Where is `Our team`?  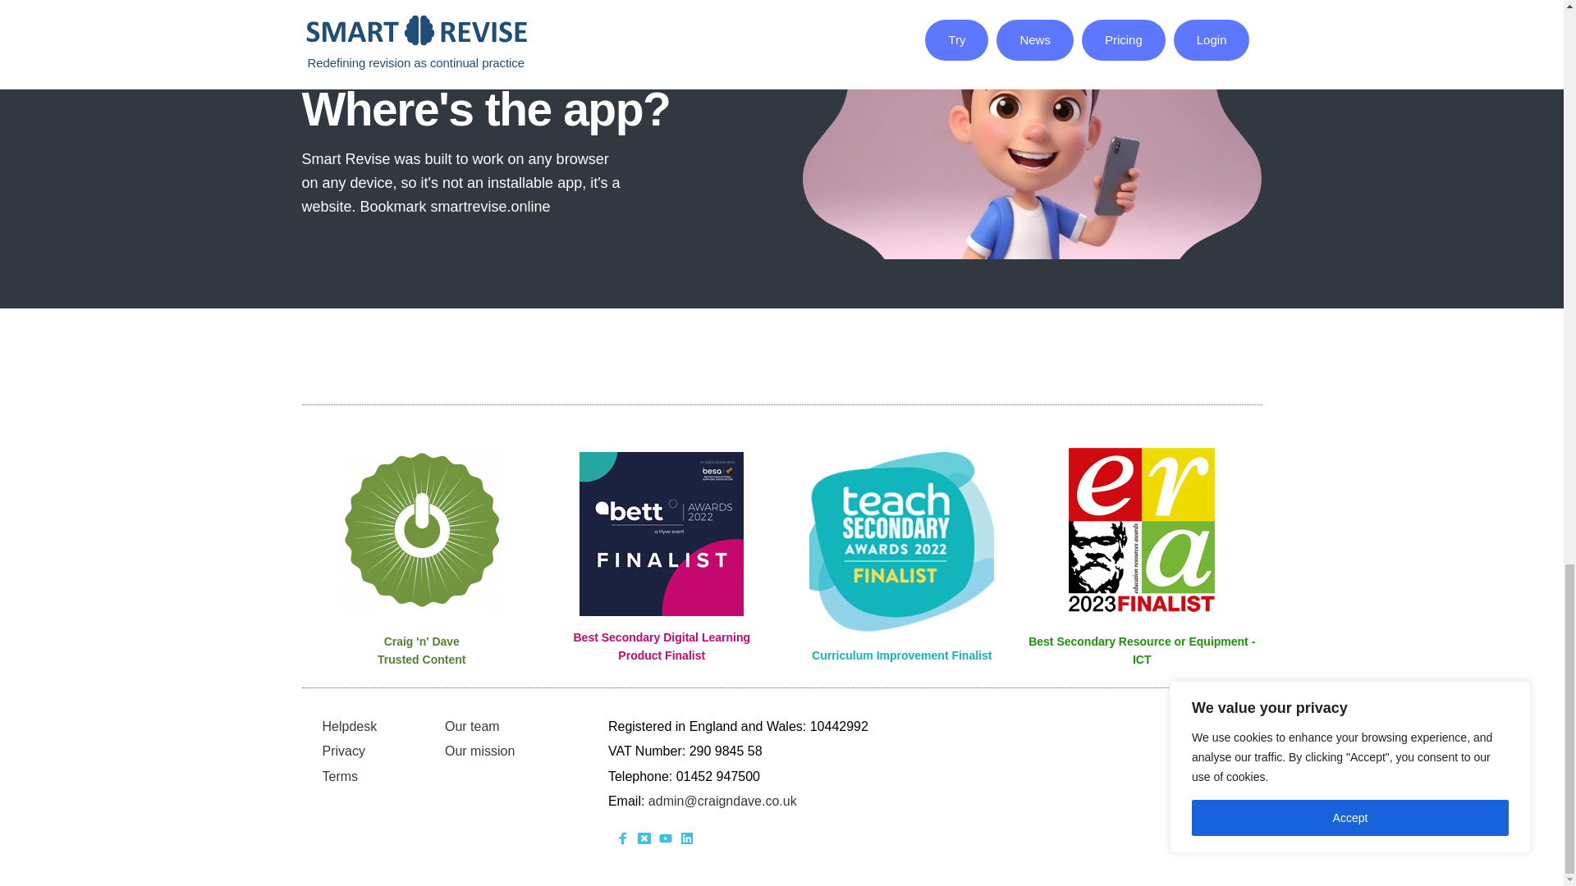
Our team is located at coordinates (471, 726).